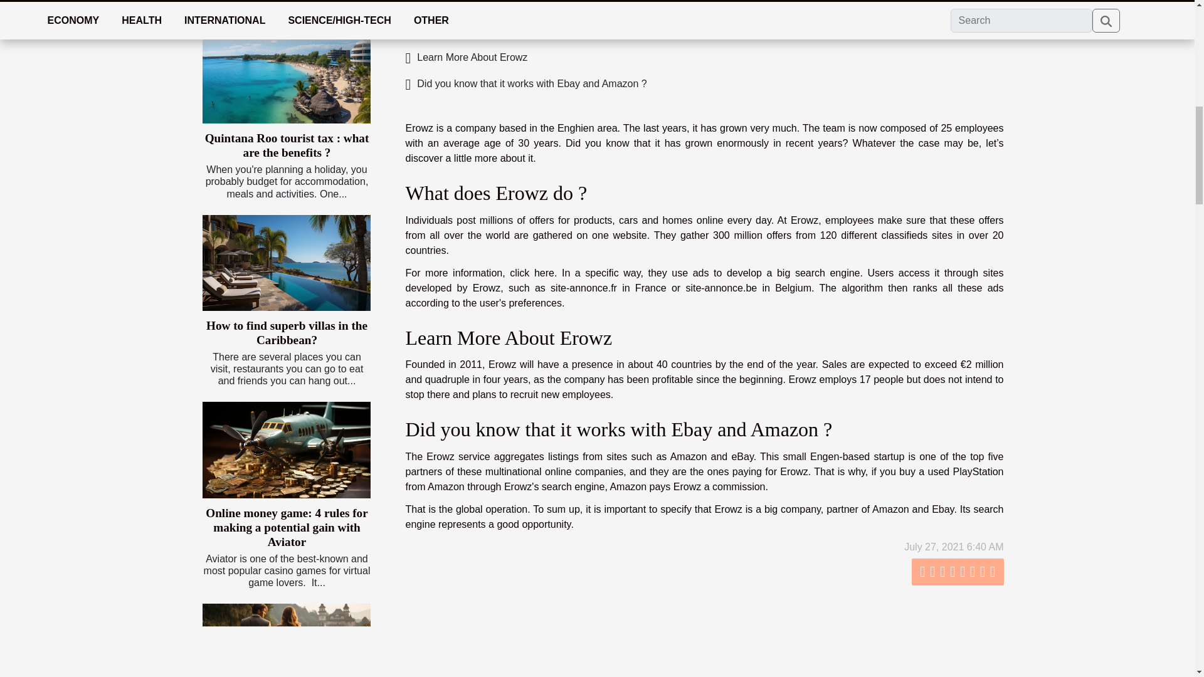  I want to click on What does Erowz do ?, so click(461, 31).